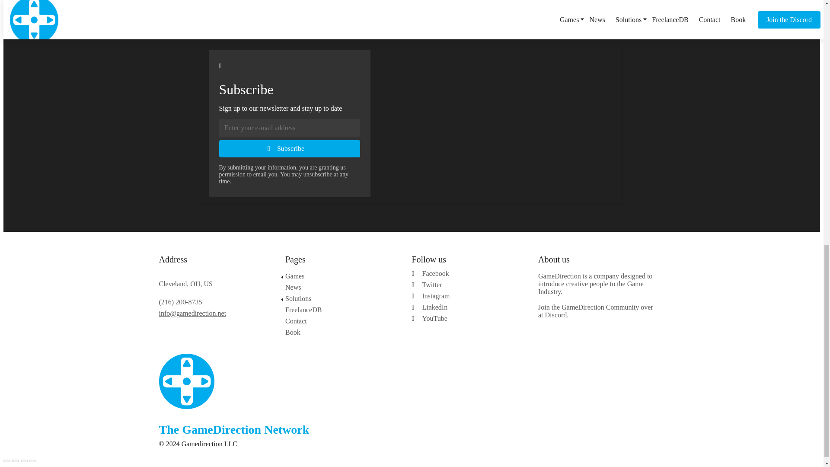  Describe the element at coordinates (16, 461) in the screenshot. I see `Share` at that location.